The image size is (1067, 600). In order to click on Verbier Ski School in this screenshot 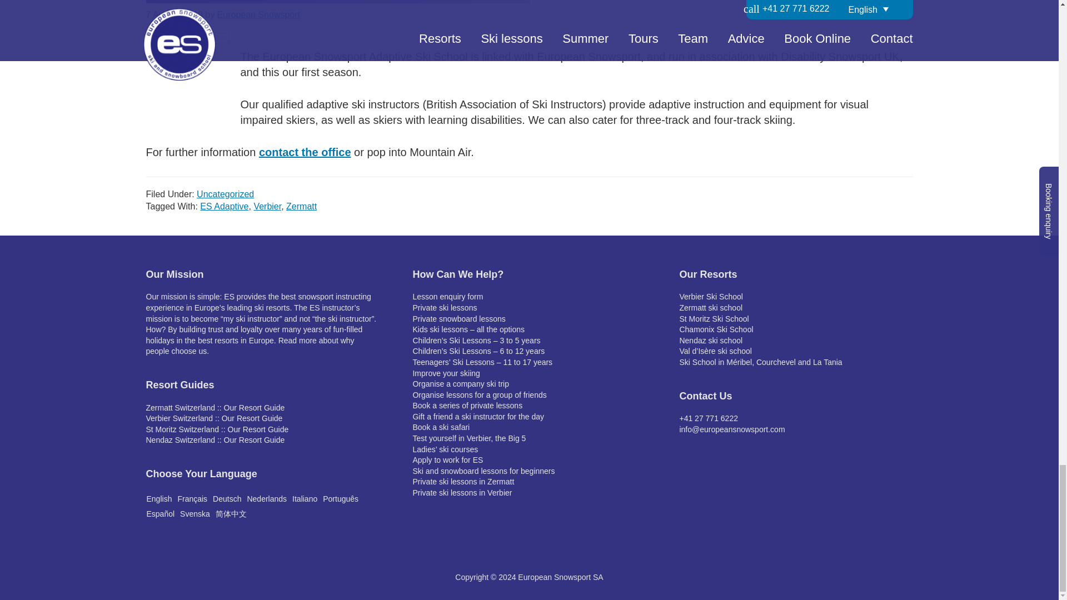, I will do `click(710, 297)`.